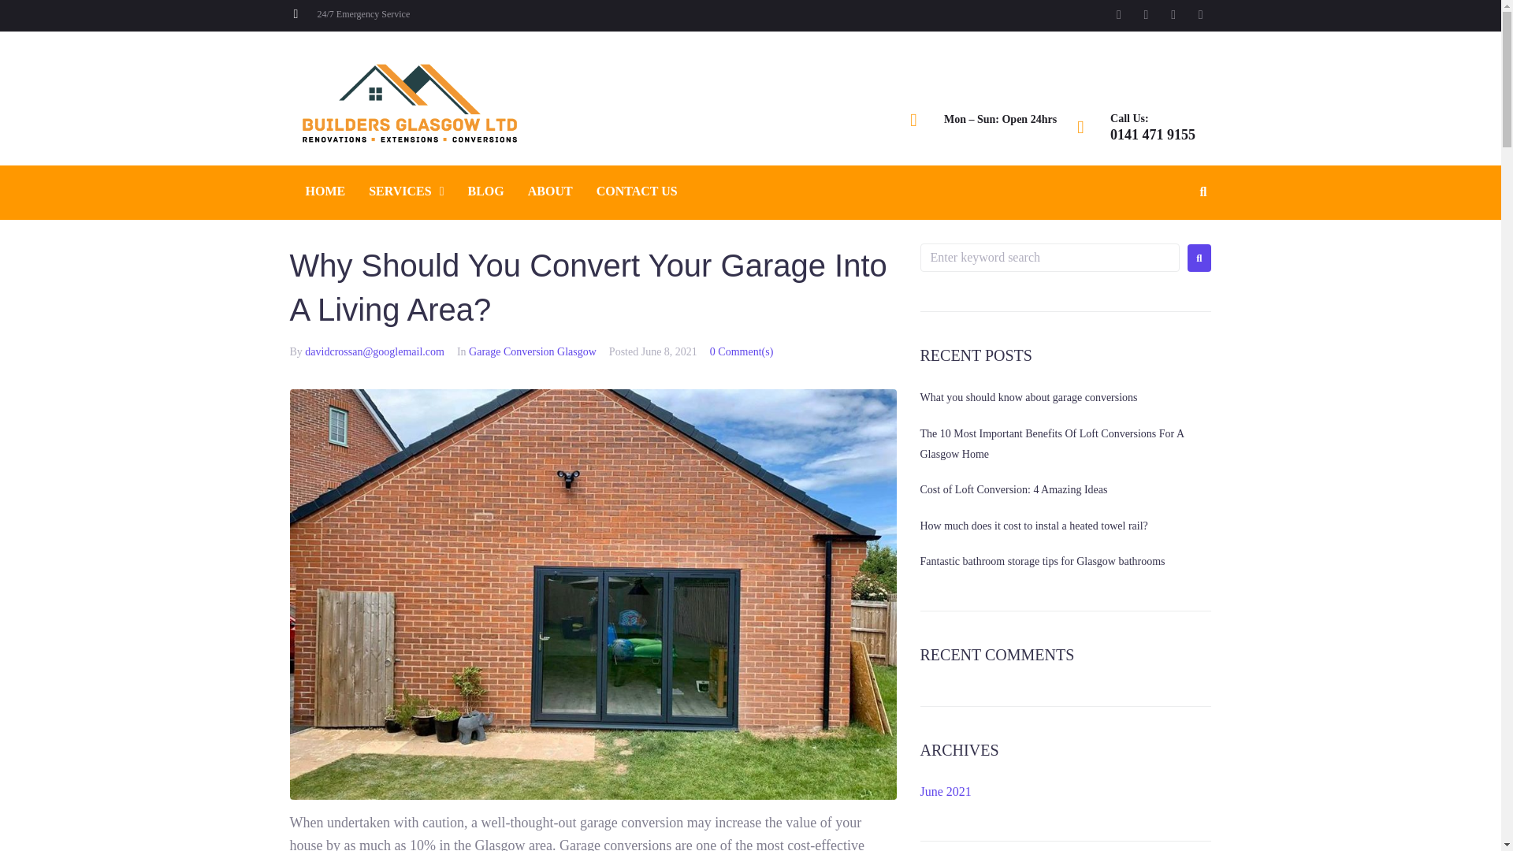 The image size is (1513, 851). I want to click on What you should know about garage conversions, so click(1028, 397).